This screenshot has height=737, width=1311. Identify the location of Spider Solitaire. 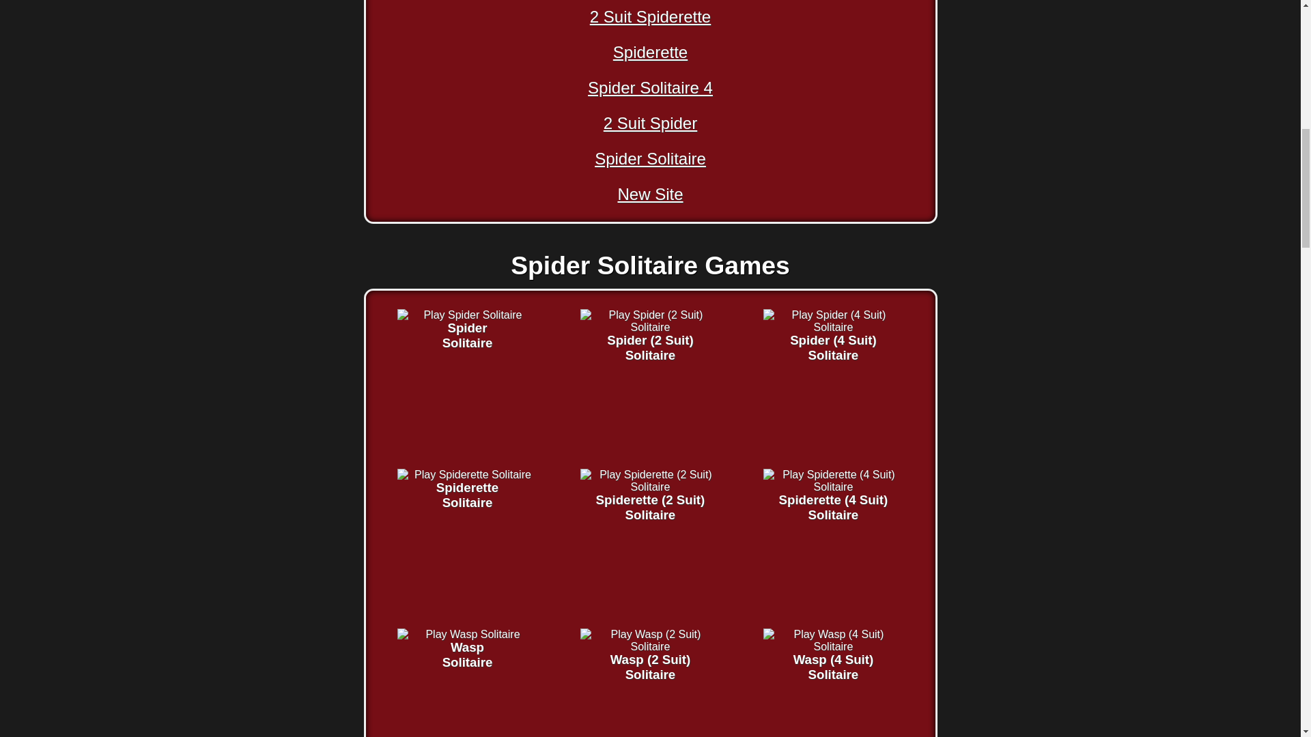
(650, 160).